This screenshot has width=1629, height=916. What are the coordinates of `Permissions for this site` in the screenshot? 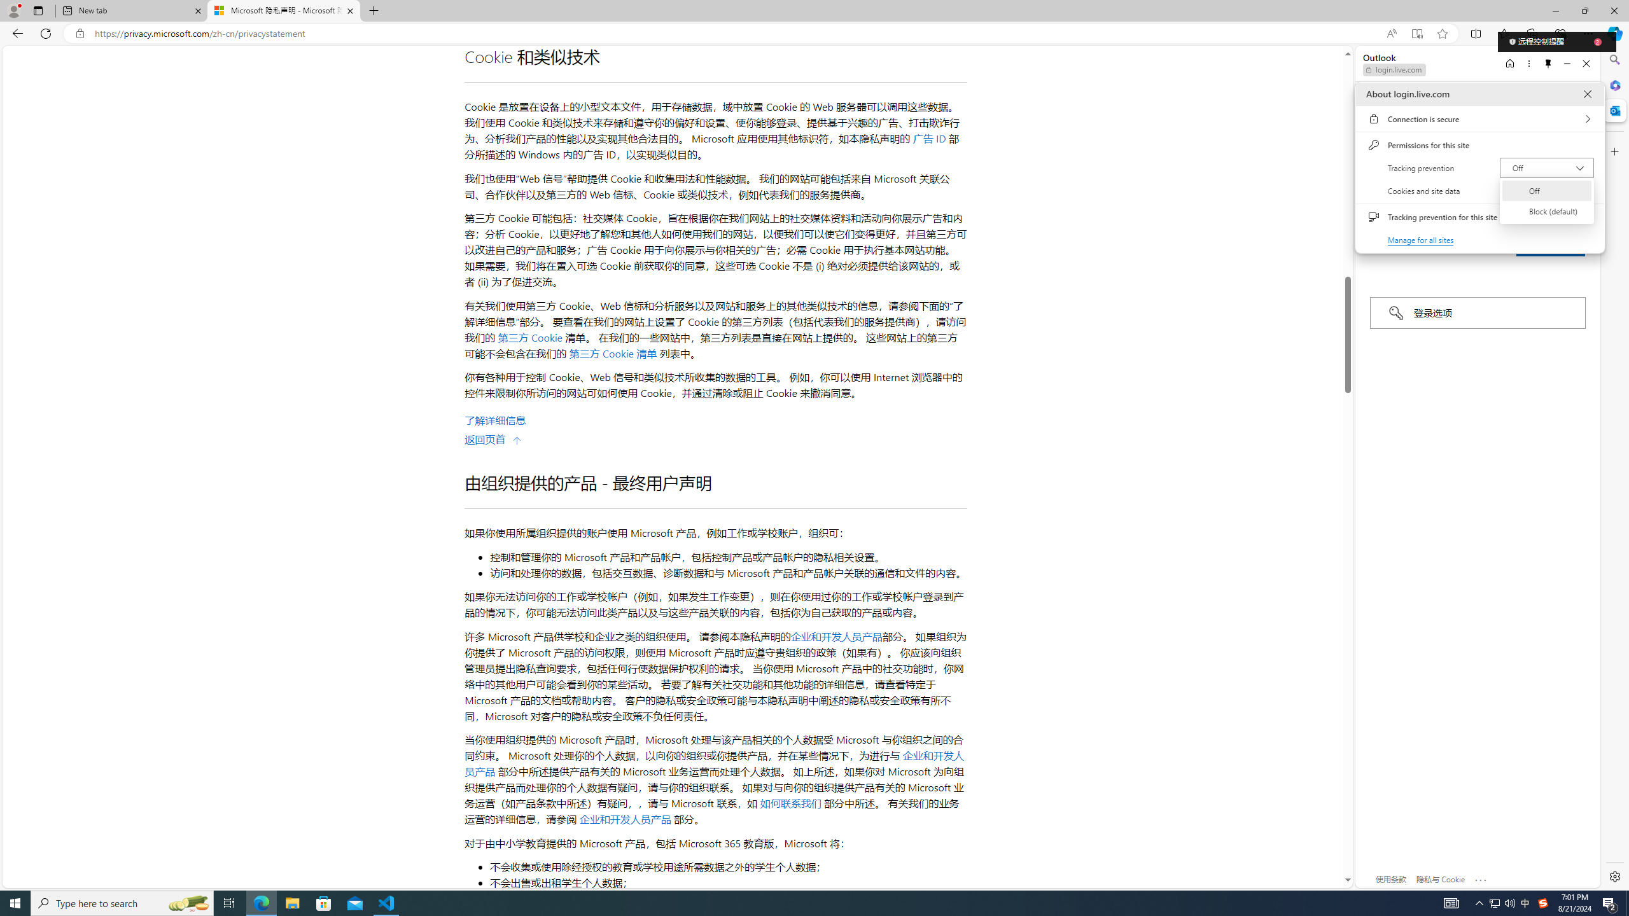 It's located at (188, 903).